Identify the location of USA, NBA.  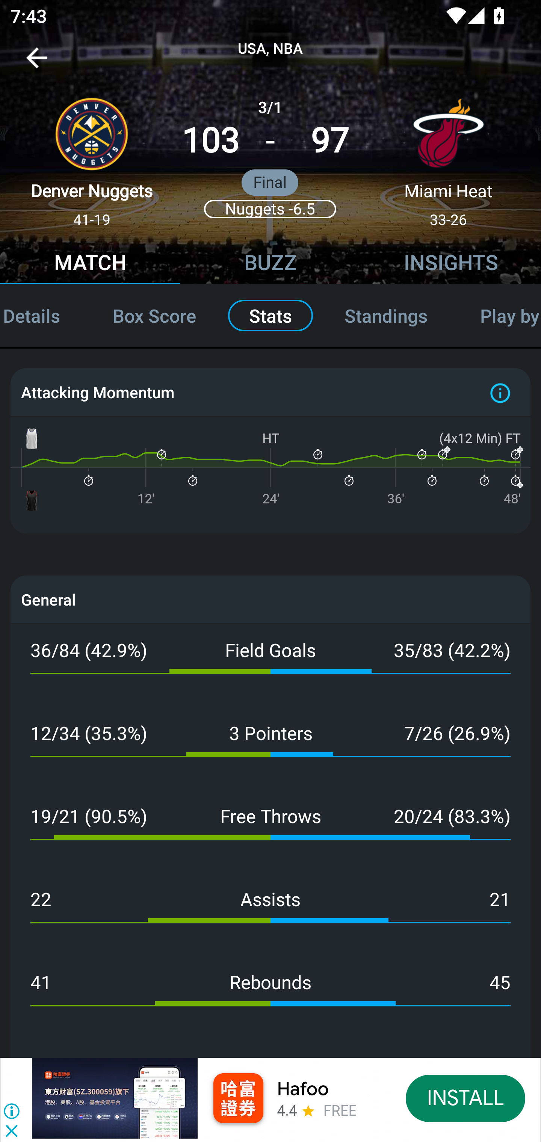
(270, 49).